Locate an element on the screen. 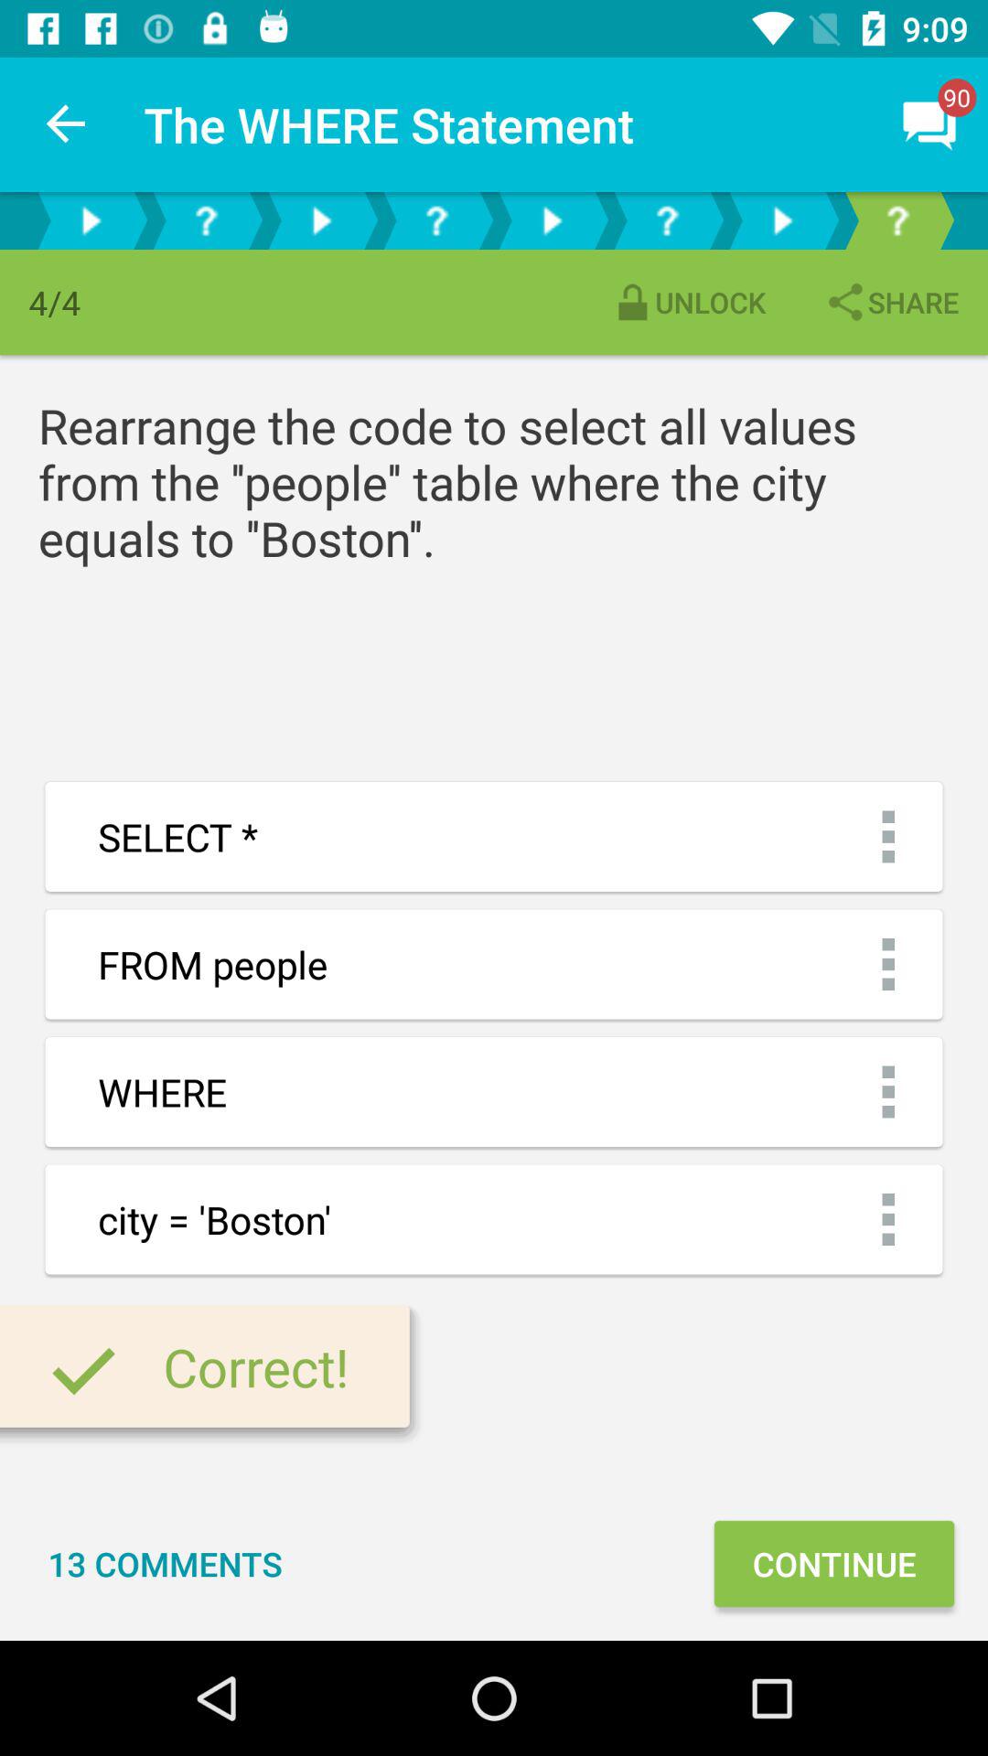  step into is located at coordinates (782, 221).